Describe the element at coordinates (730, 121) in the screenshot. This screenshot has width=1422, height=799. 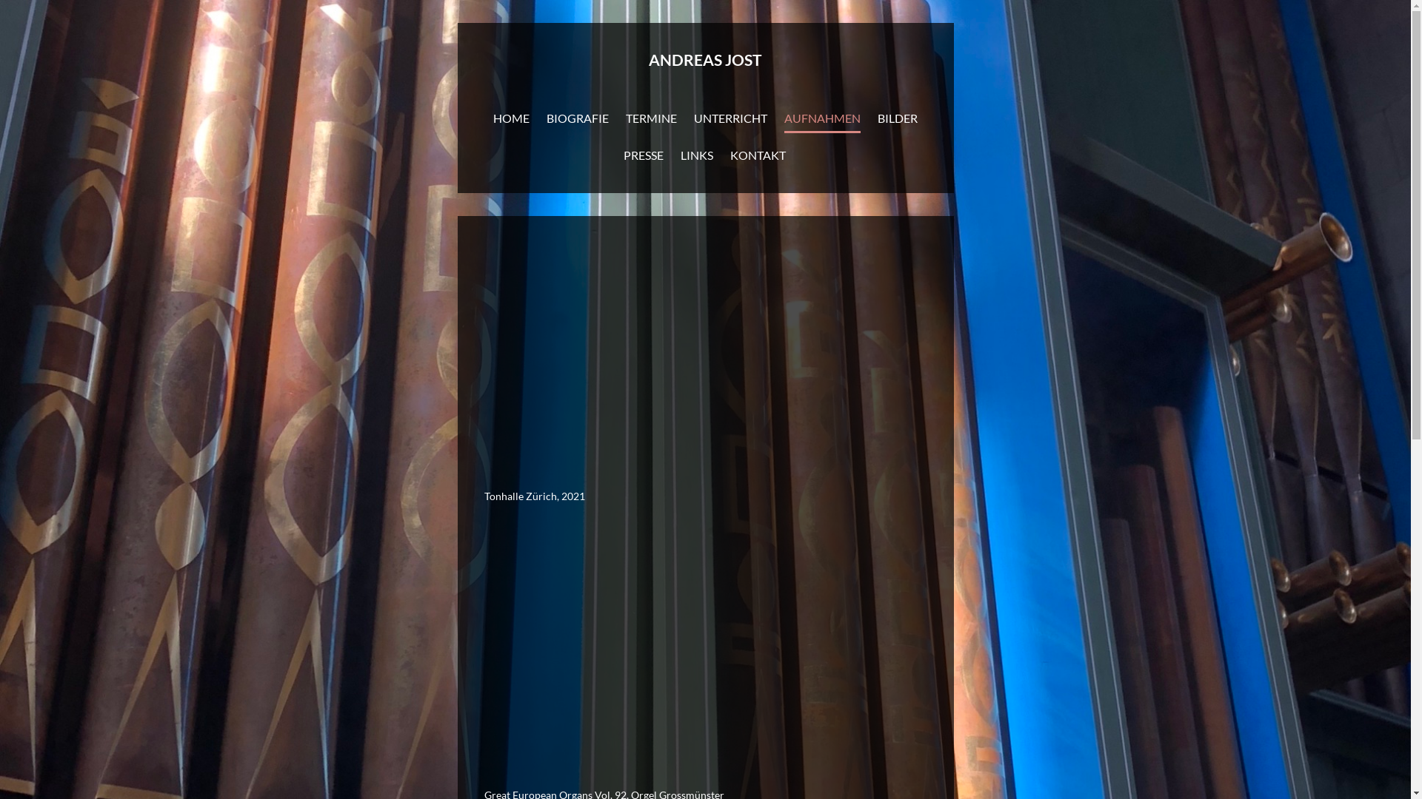
I see `UNTERRICHT` at that location.